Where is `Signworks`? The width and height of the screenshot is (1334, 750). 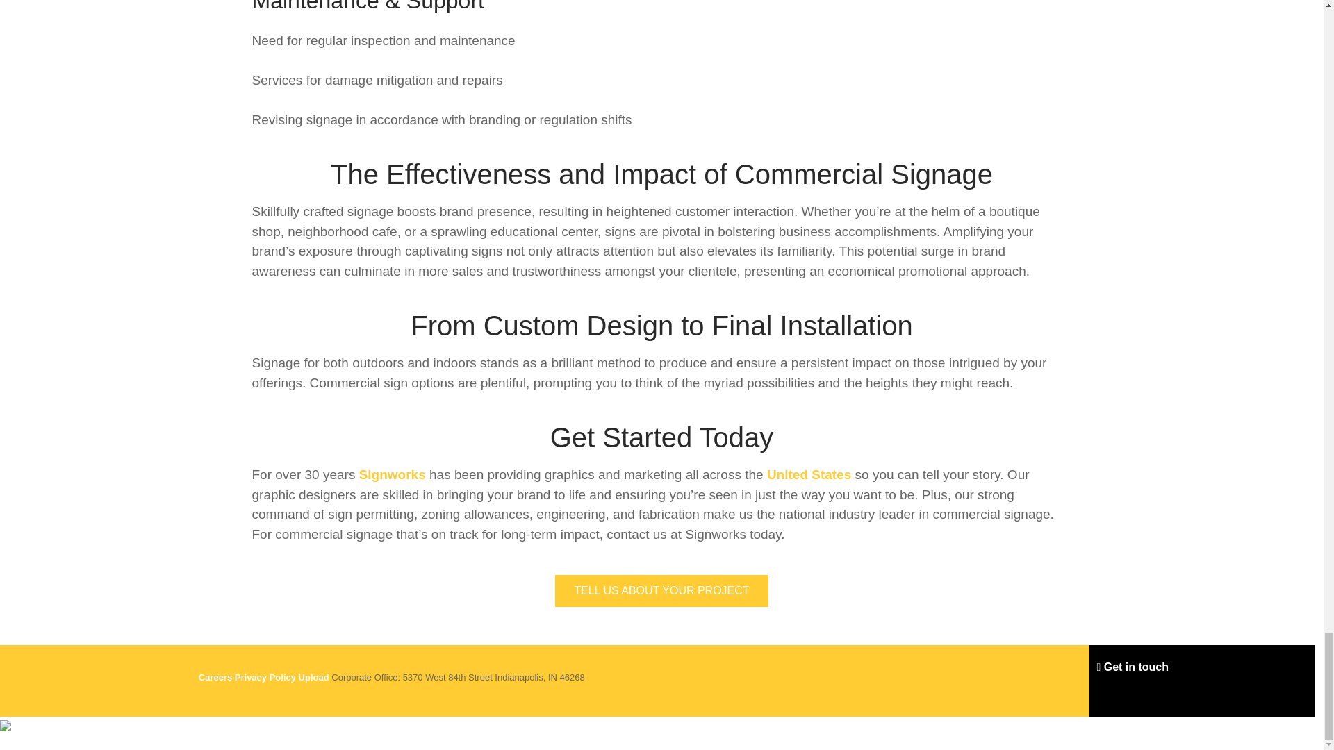
Signworks is located at coordinates (392, 474).